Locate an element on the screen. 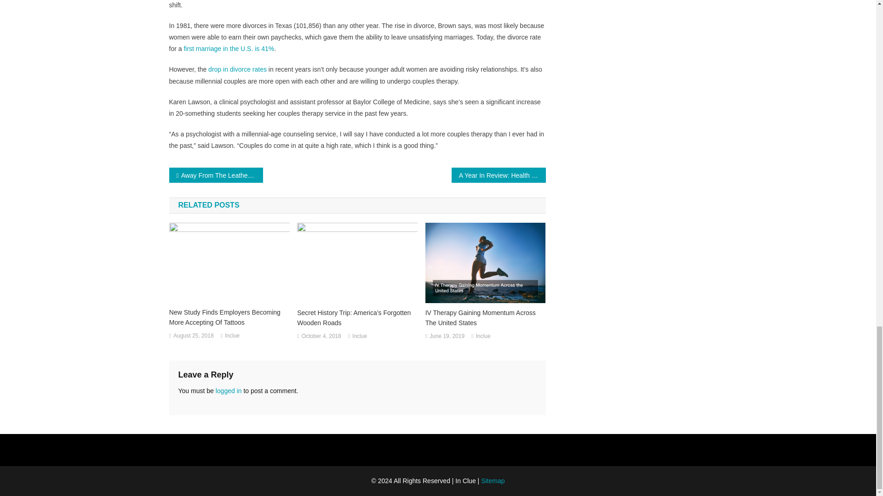 This screenshot has height=496, width=883. IV Therapy Gaining Momentum Across The United States is located at coordinates (486, 317).